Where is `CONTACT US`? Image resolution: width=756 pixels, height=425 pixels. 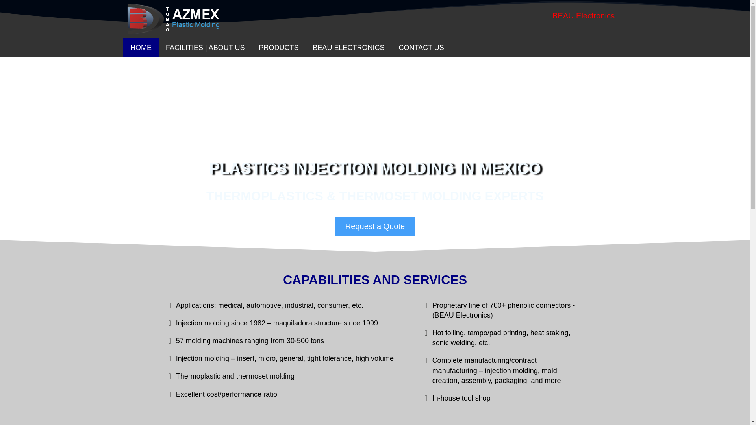
CONTACT US is located at coordinates (421, 47).